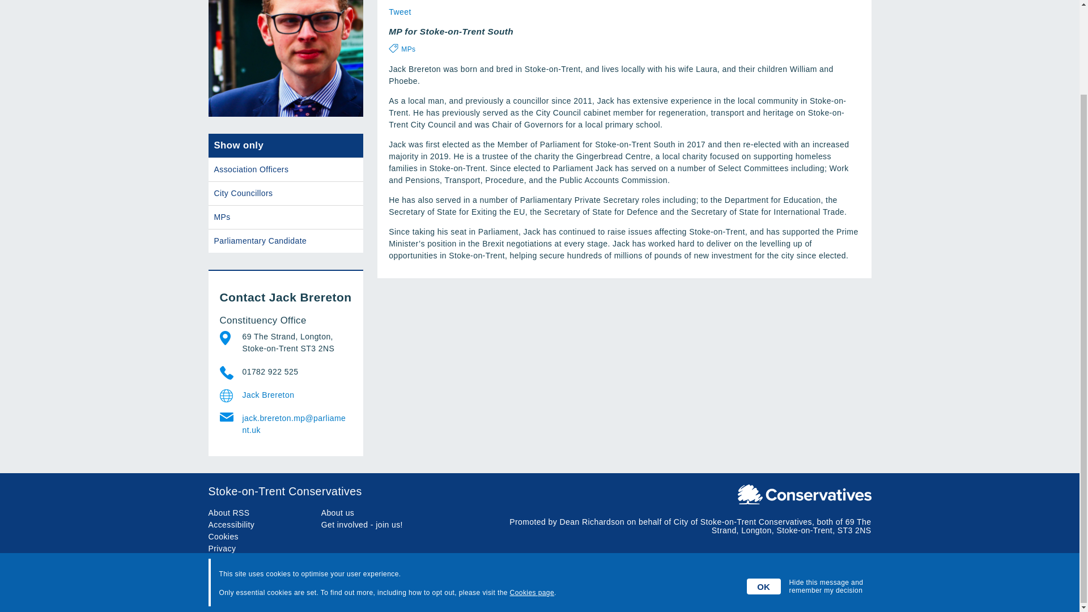  Describe the element at coordinates (399, 11) in the screenshot. I see `Tweet` at that location.